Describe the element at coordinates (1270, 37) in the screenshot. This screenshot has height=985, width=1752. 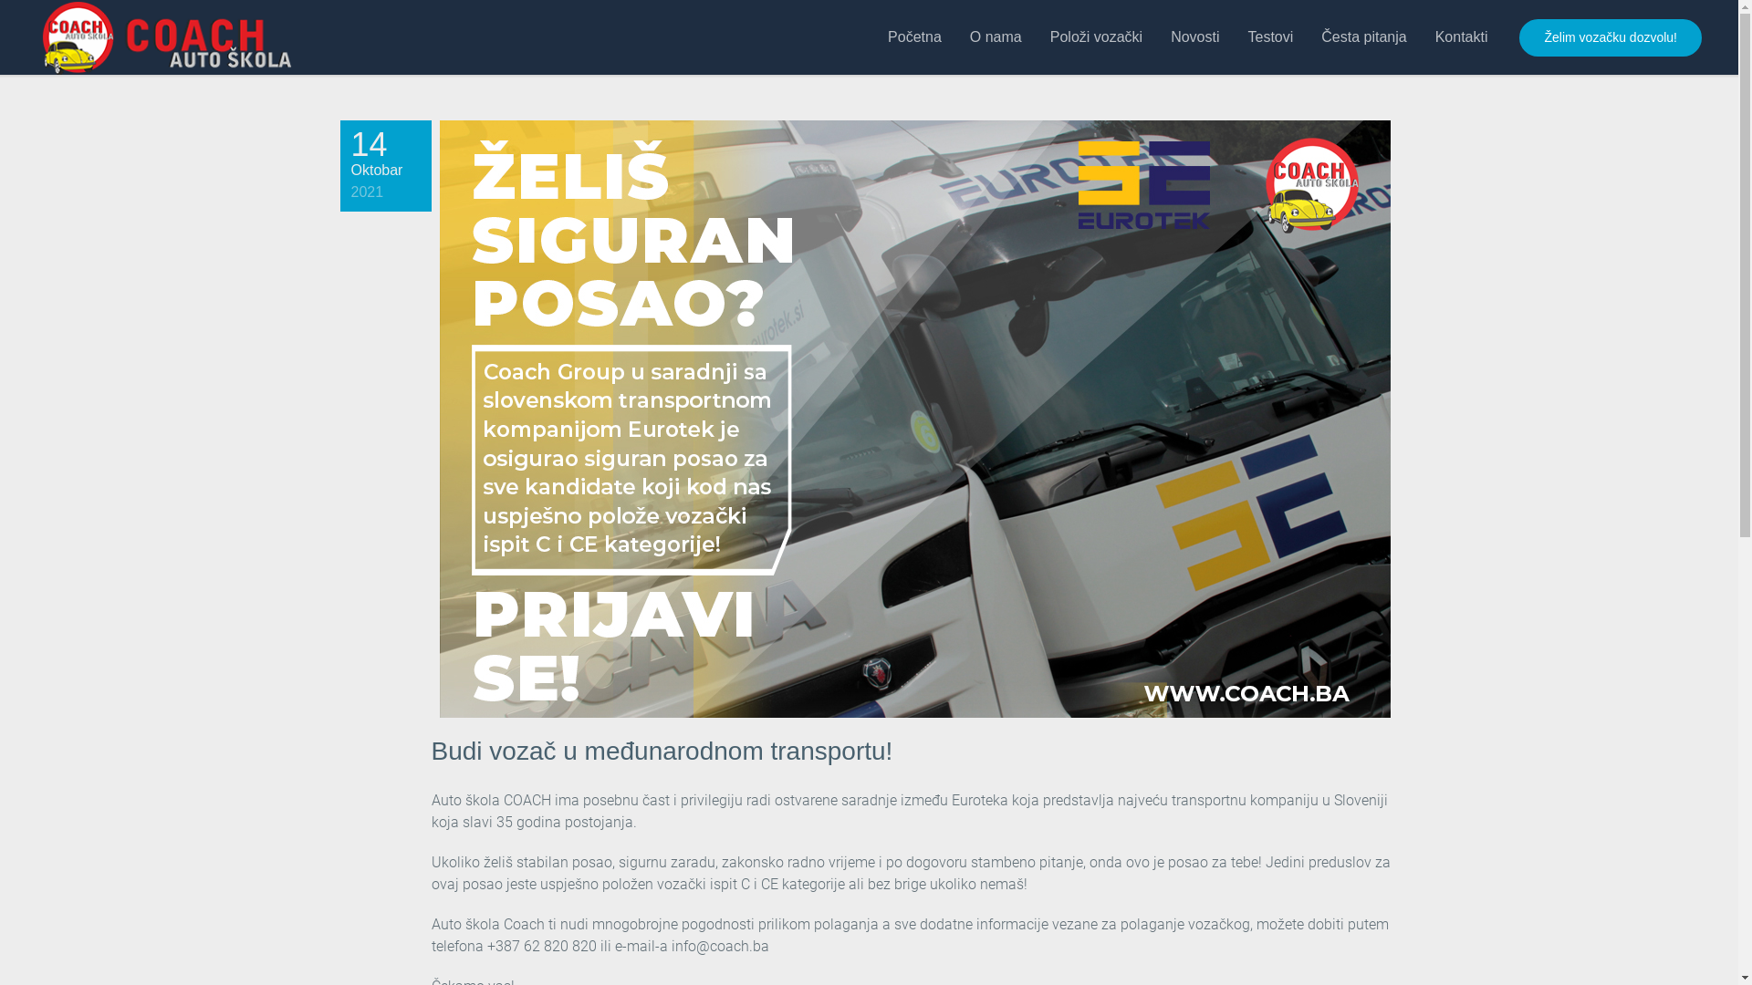
I see `Testovi` at that location.